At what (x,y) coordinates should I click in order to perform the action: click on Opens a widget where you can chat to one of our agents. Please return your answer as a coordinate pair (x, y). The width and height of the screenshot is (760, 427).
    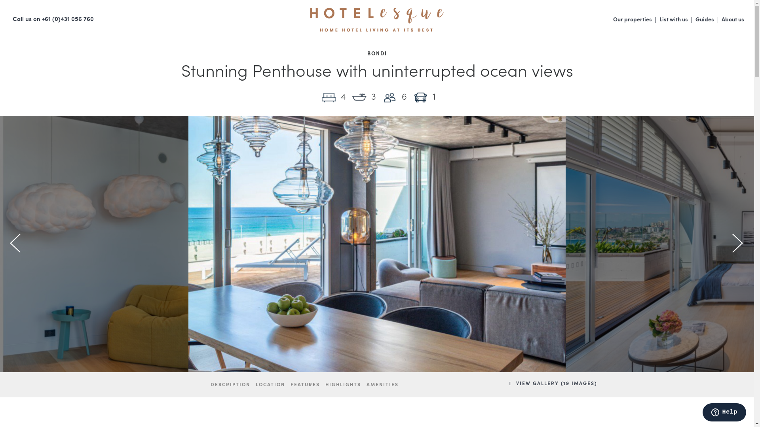
    Looking at the image, I should click on (724, 413).